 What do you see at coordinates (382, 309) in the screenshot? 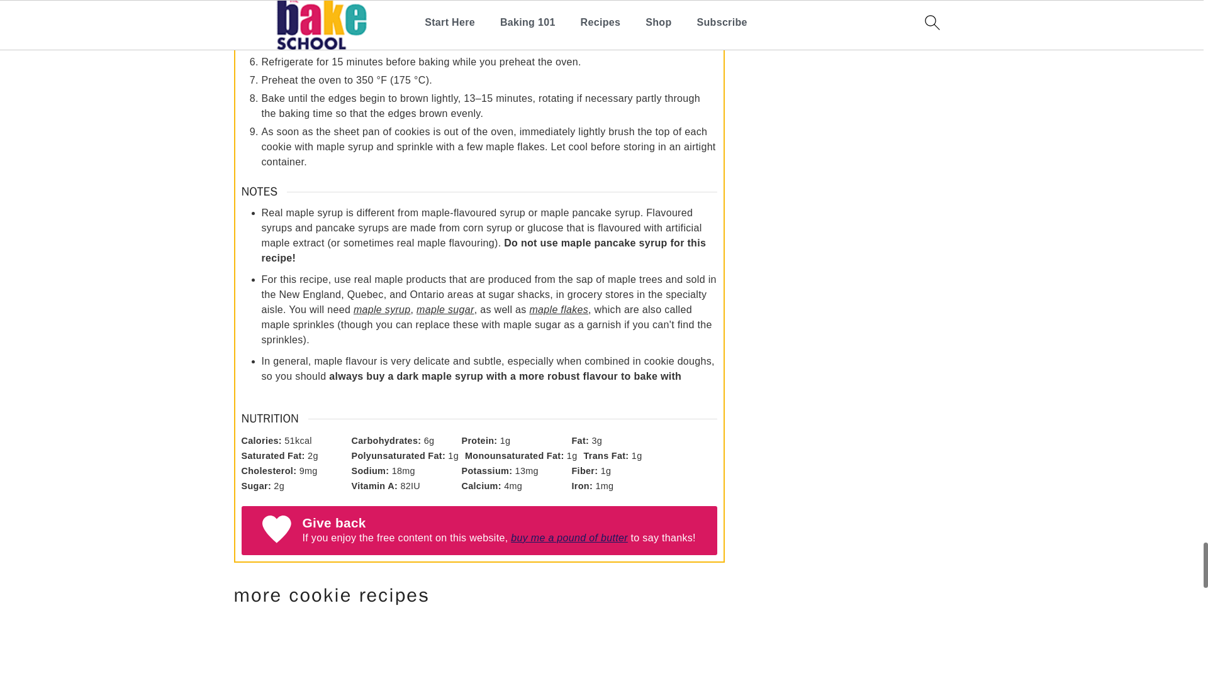
I see `Maple Syrup` at bounding box center [382, 309].